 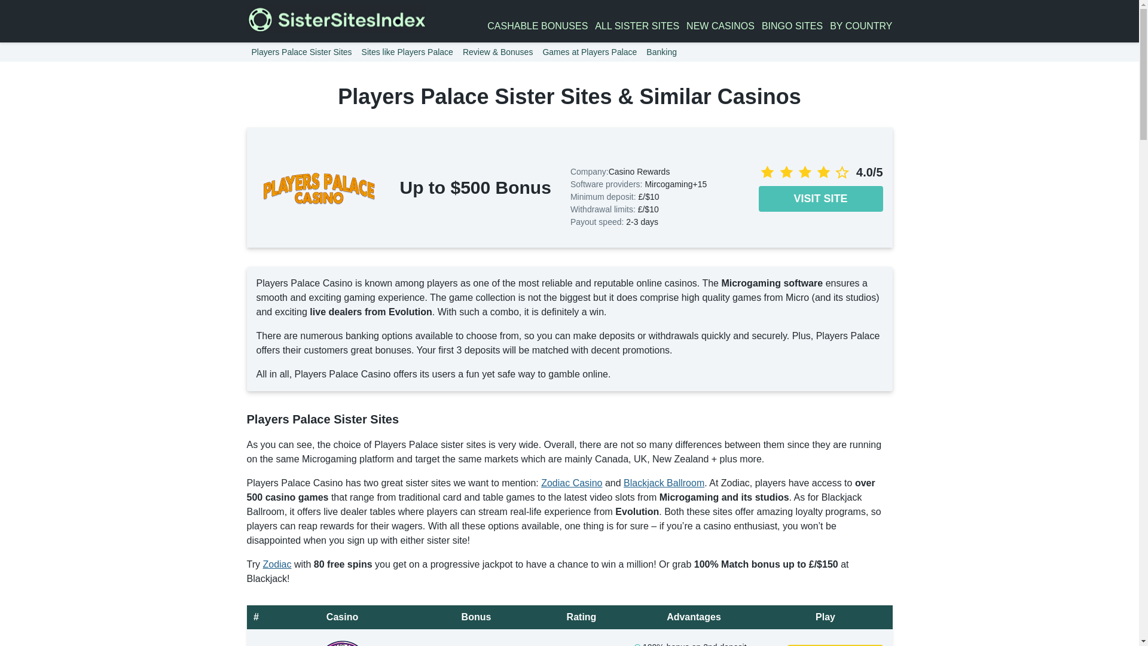 What do you see at coordinates (637, 26) in the screenshot?
I see `ALL SISTER SITES` at bounding box center [637, 26].